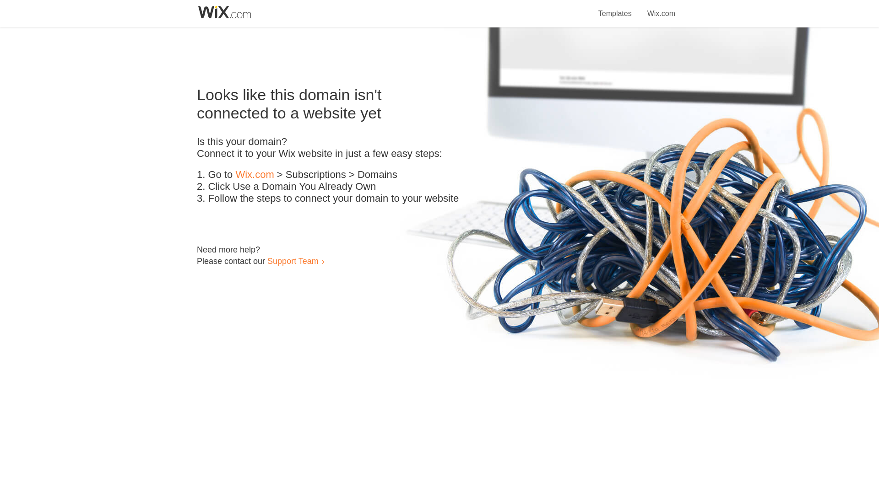 This screenshot has height=494, width=879. Describe the element at coordinates (255, 175) in the screenshot. I see `Wix.com` at that location.